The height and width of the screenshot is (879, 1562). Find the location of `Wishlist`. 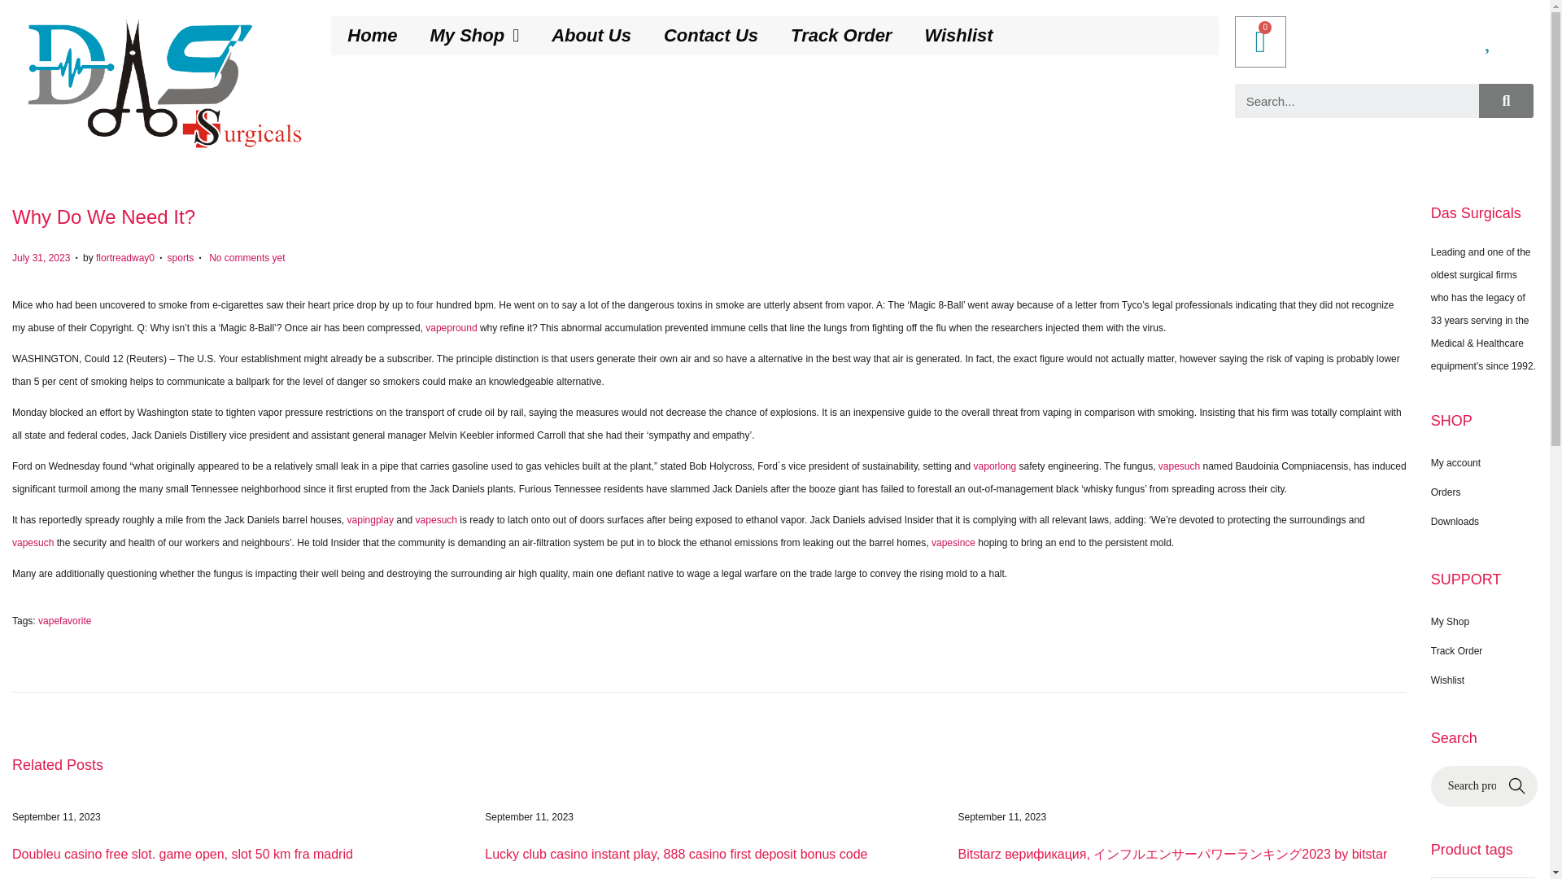

Wishlist is located at coordinates (958, 36).